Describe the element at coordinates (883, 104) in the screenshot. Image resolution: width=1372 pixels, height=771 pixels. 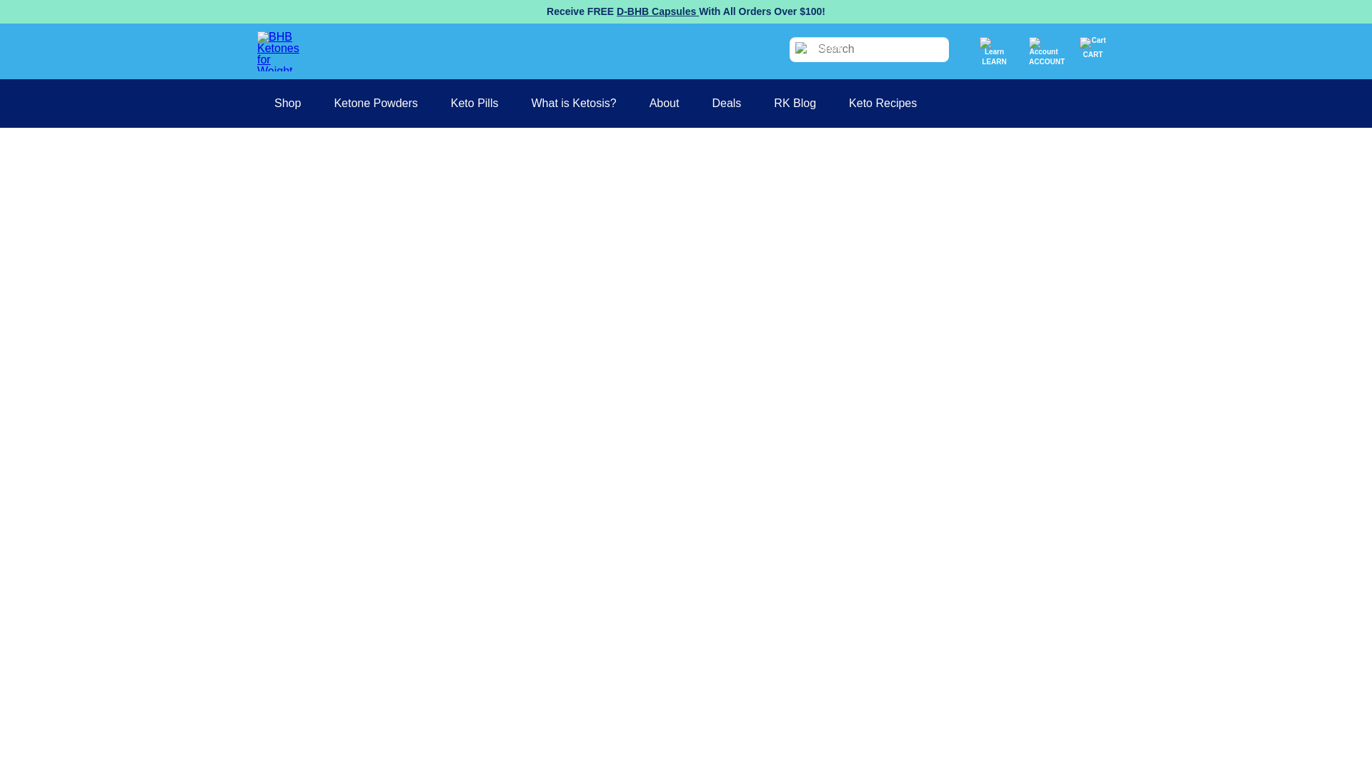
I see `Keto Recipes` at that location.